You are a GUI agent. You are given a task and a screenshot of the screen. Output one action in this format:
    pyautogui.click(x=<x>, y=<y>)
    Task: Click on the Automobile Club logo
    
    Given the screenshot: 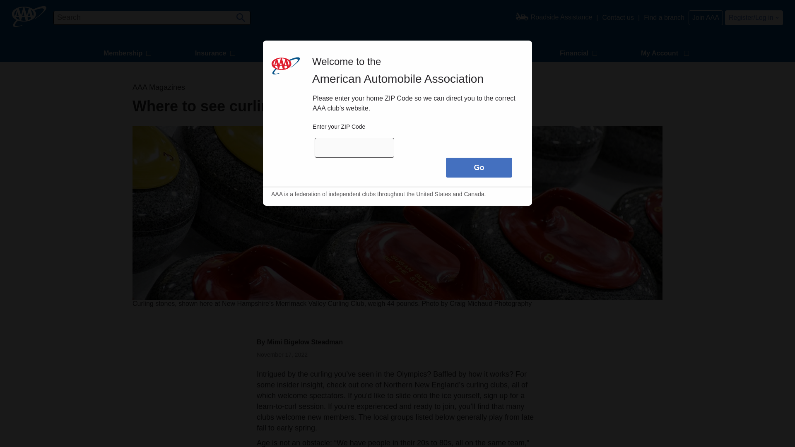 What is the action you would take?
    pyautogui.click(x=29, y=17)
    